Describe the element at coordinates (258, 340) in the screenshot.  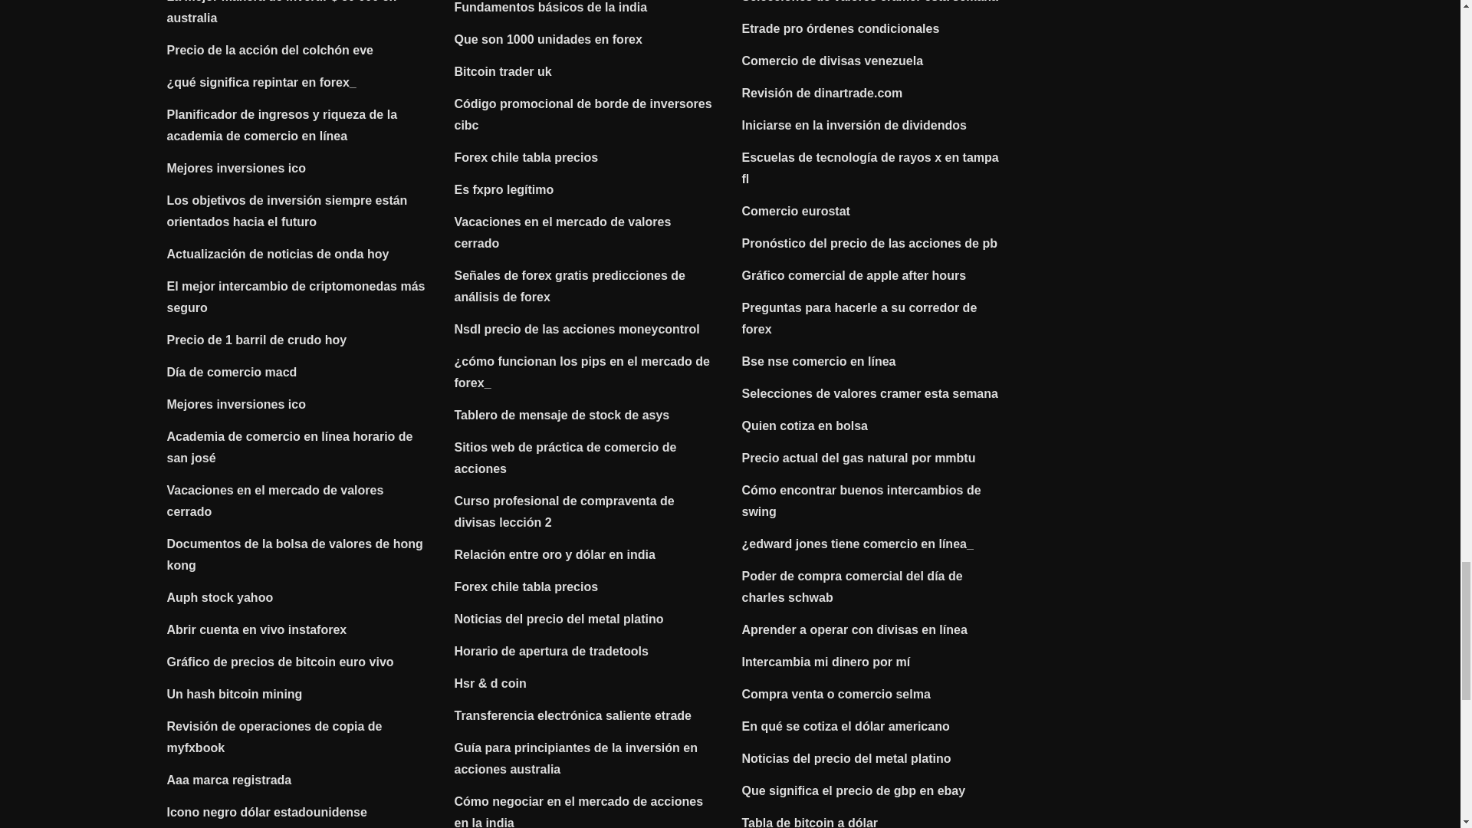
I see `Precio de 1 barril de crudo hoy` at that location.